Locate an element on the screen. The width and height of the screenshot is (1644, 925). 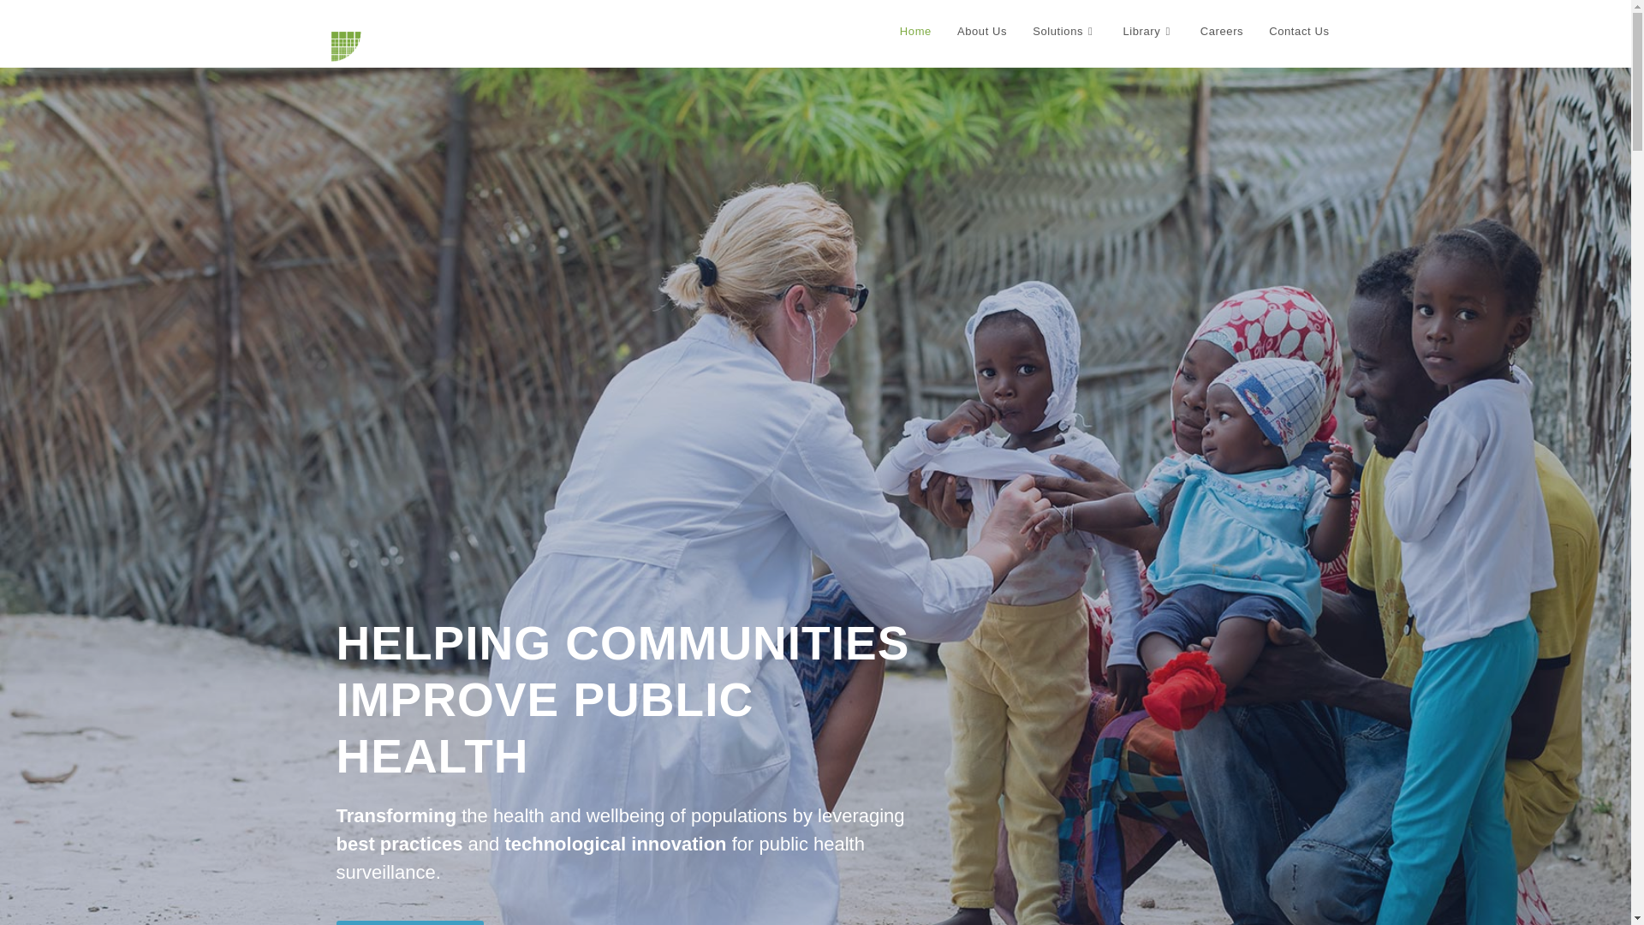
Library is located at coordinates (1148, 32).